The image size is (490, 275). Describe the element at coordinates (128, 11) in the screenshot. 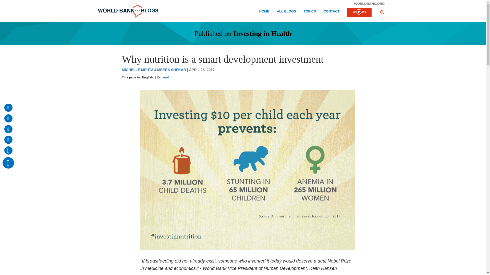

I see `World Bank Blogs Logo` at that location.